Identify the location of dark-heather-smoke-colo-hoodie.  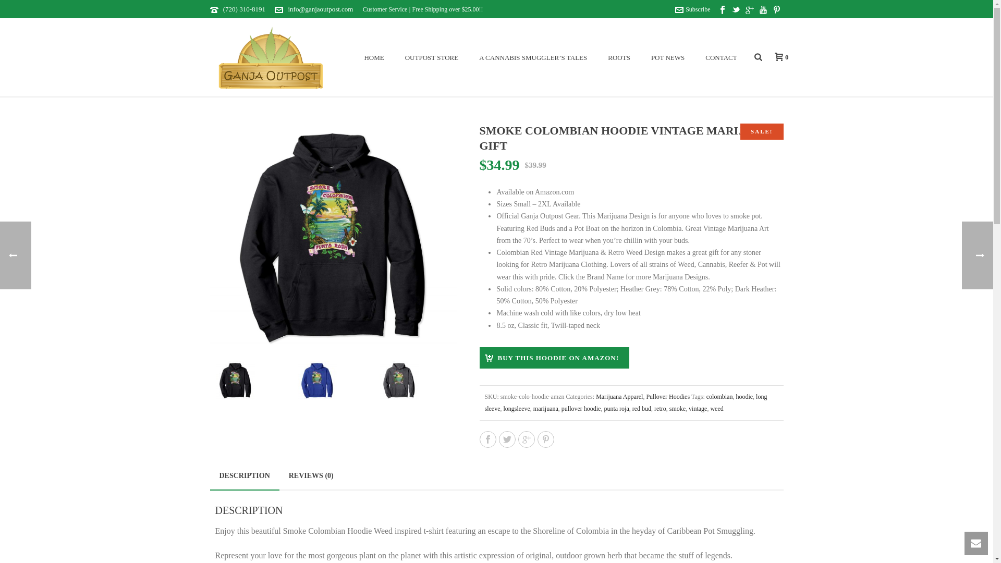
(398, 381).